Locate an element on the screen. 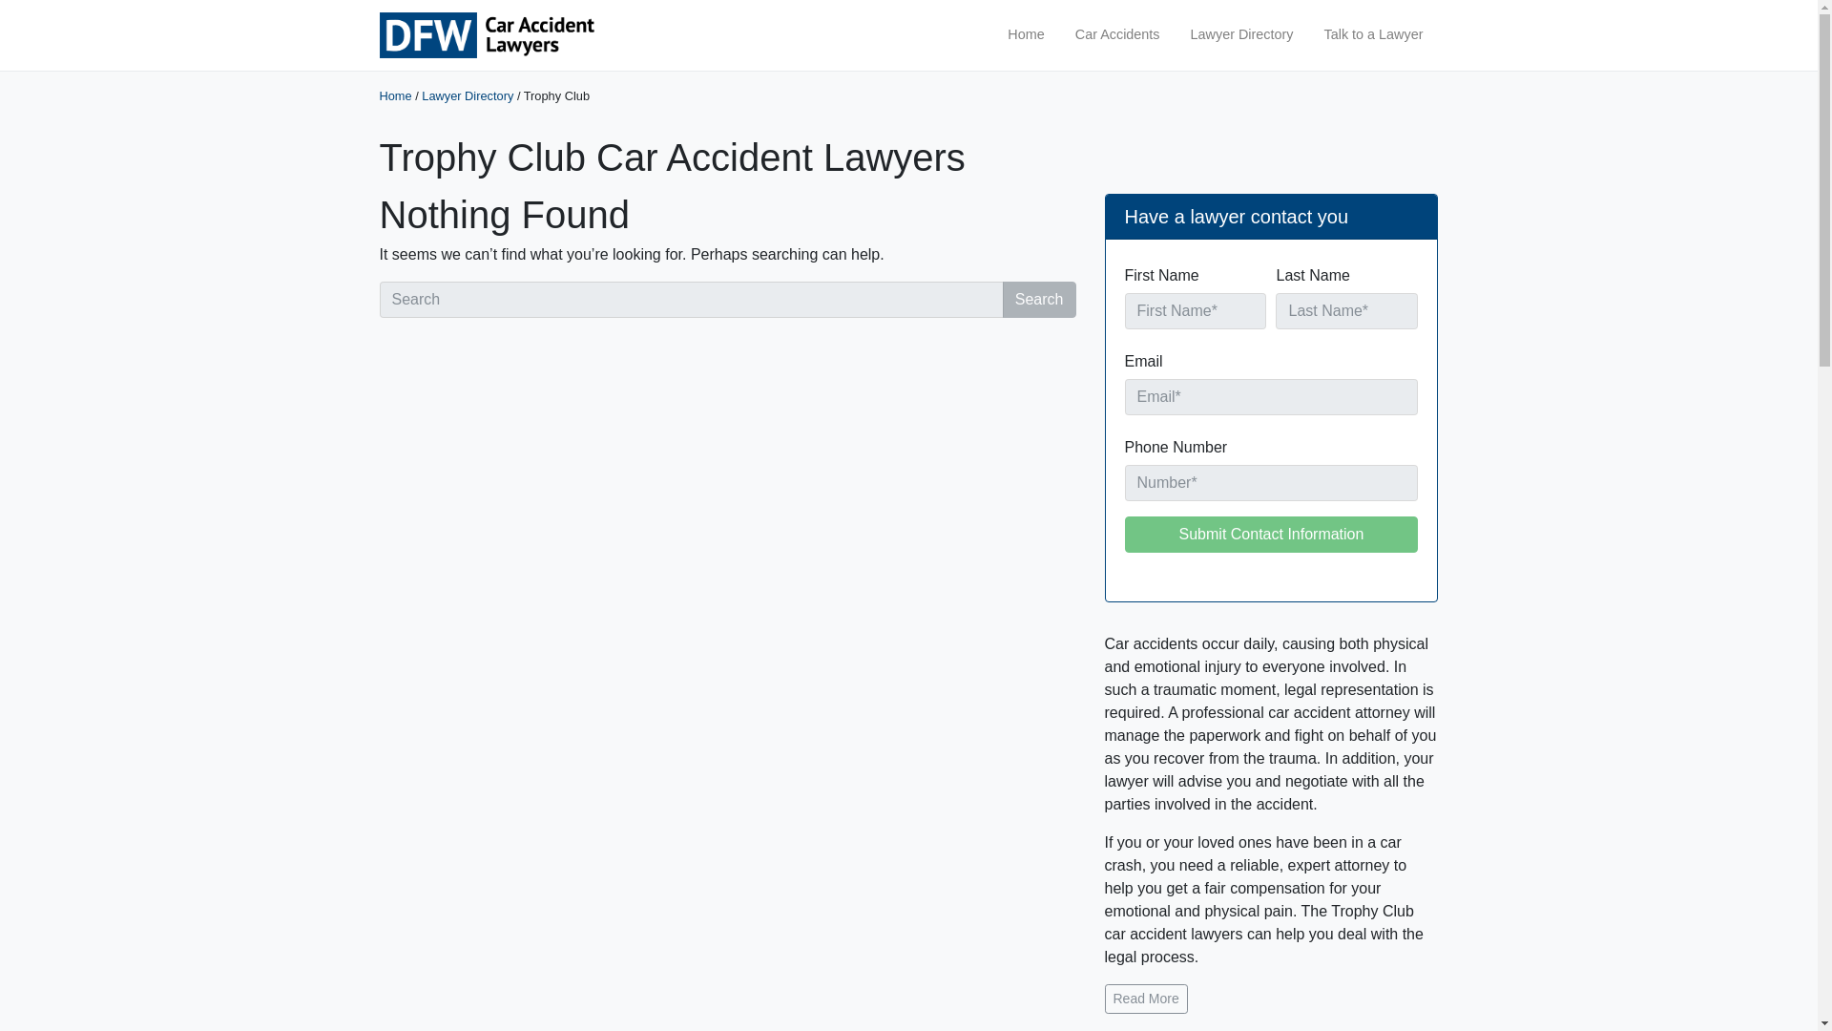  Read More is located at coordinates (1145, 999).